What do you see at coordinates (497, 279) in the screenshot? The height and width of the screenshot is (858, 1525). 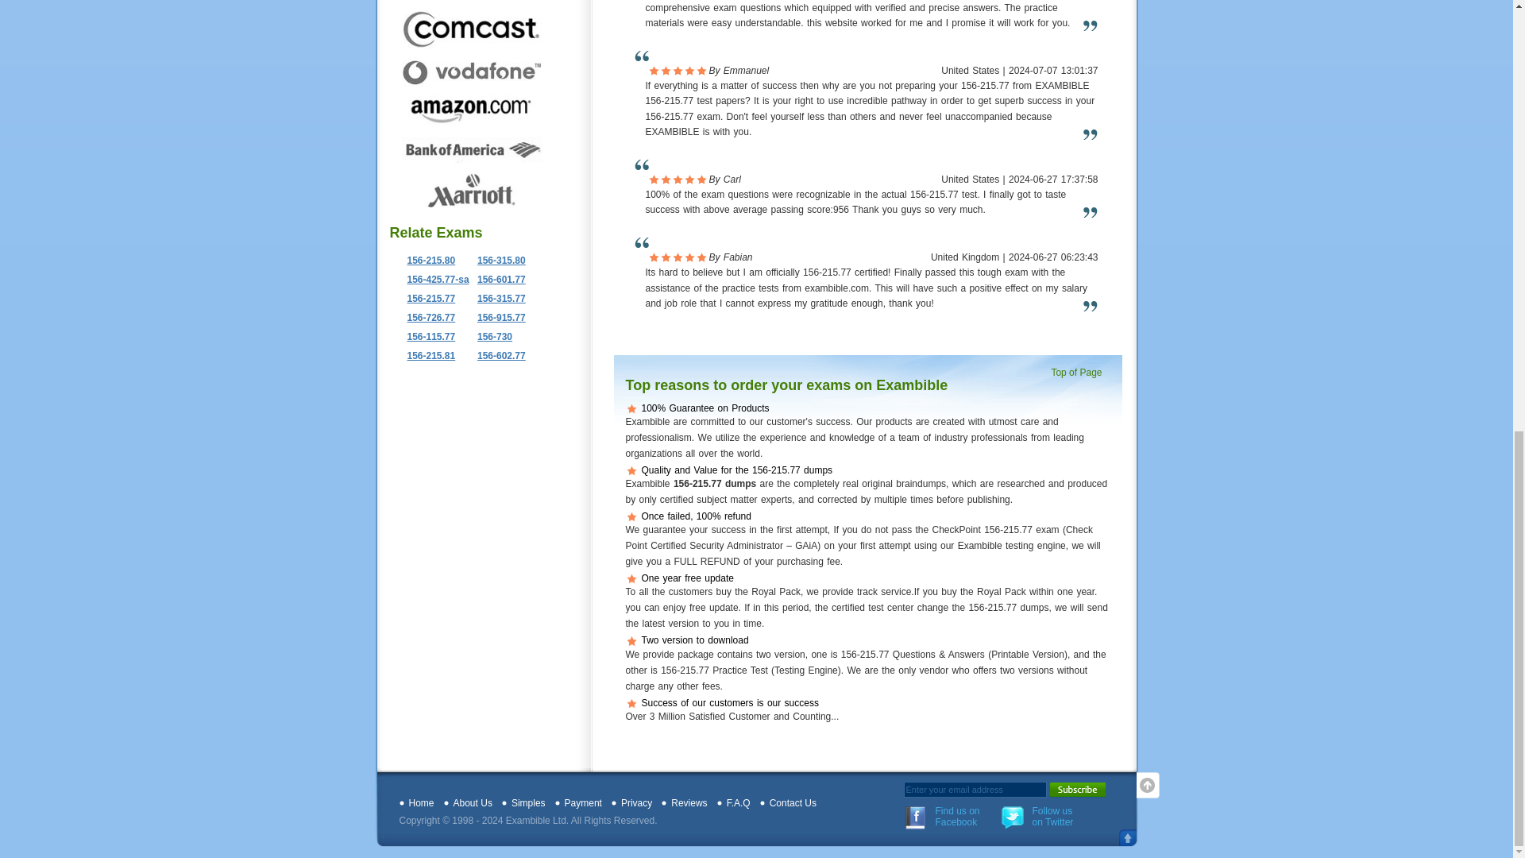 I see `156-601.77` at bounding box center [497, 279].